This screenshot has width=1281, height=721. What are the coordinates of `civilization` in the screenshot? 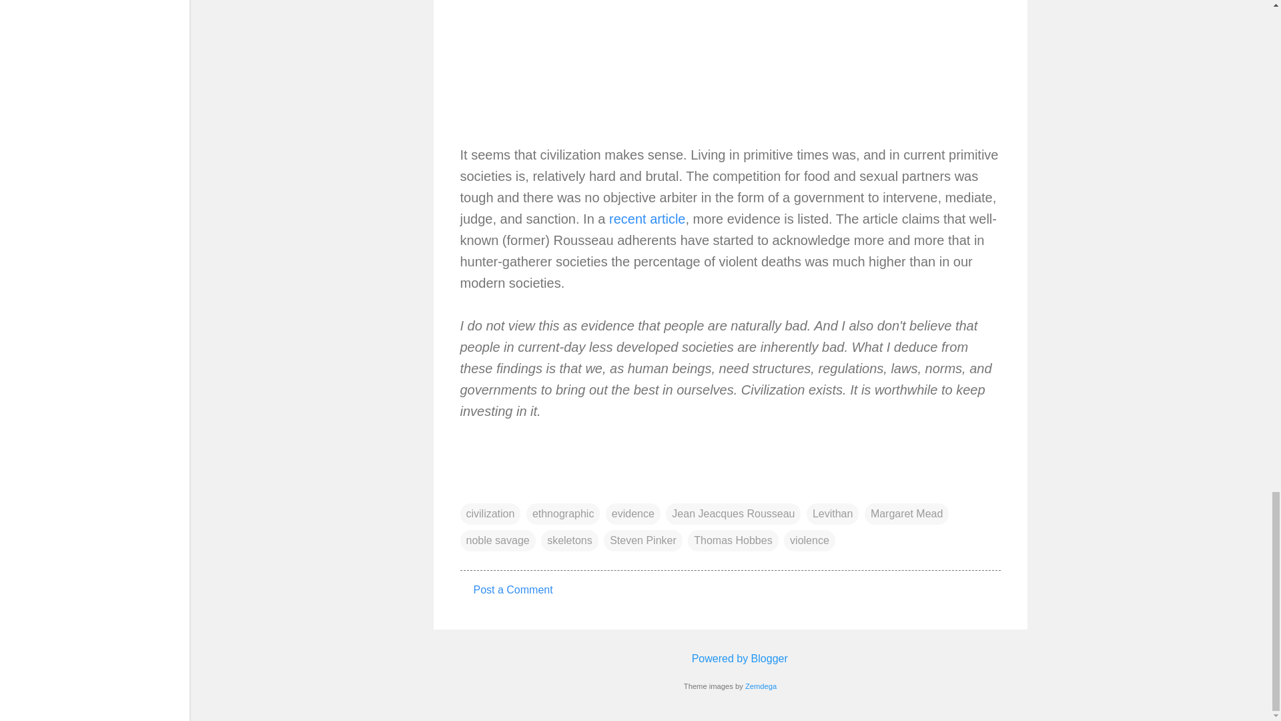 It's located at (490, 514).